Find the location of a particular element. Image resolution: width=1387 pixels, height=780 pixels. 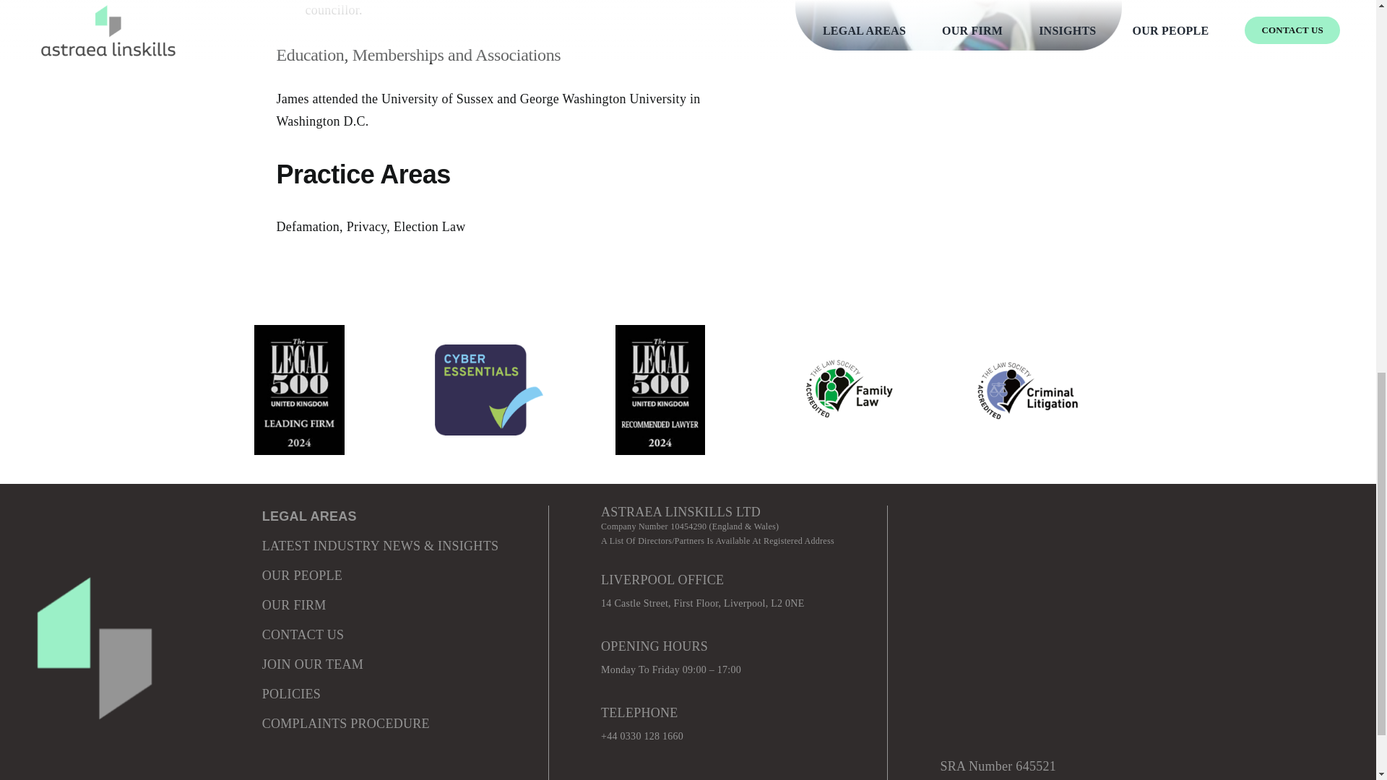

family law is located at coordinates (850, 390).